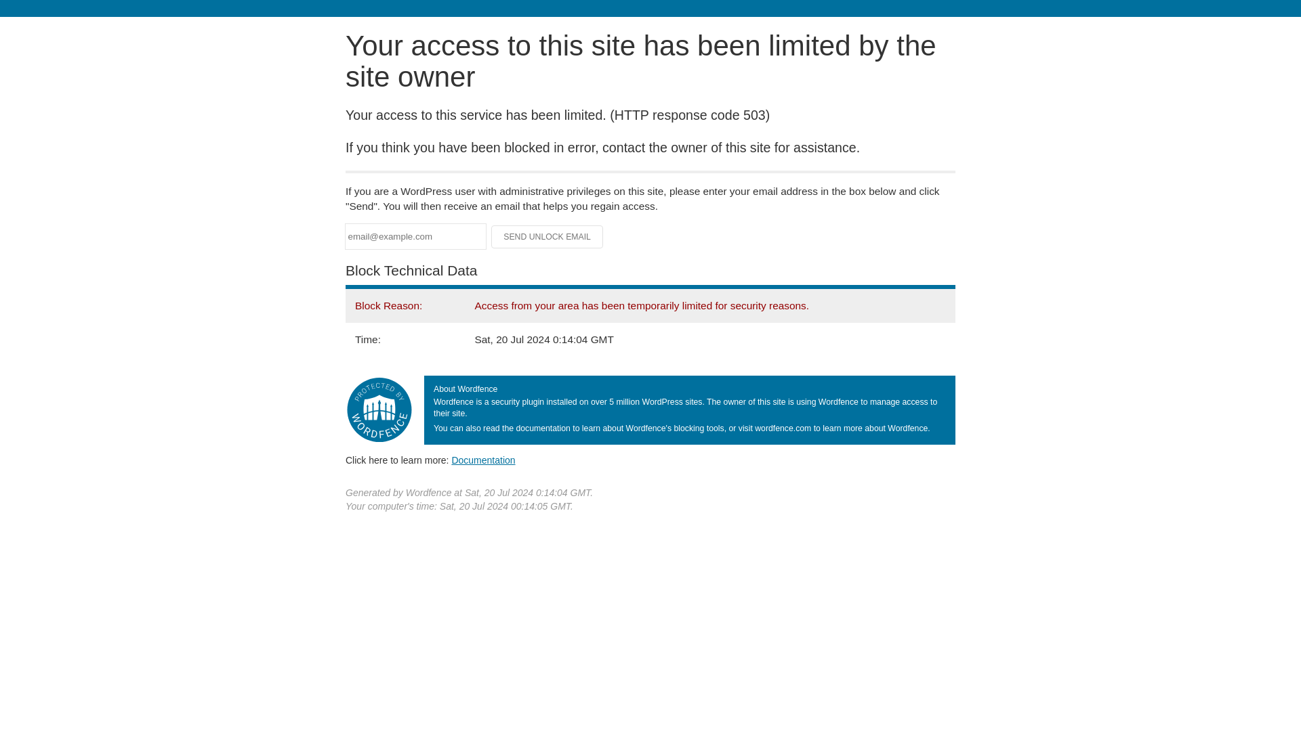 The height and width of the screenshot is (731, 1301). Describe the element at coordinates (548, 237) in the screenshot. I see `Send Unlock Email` at that location.